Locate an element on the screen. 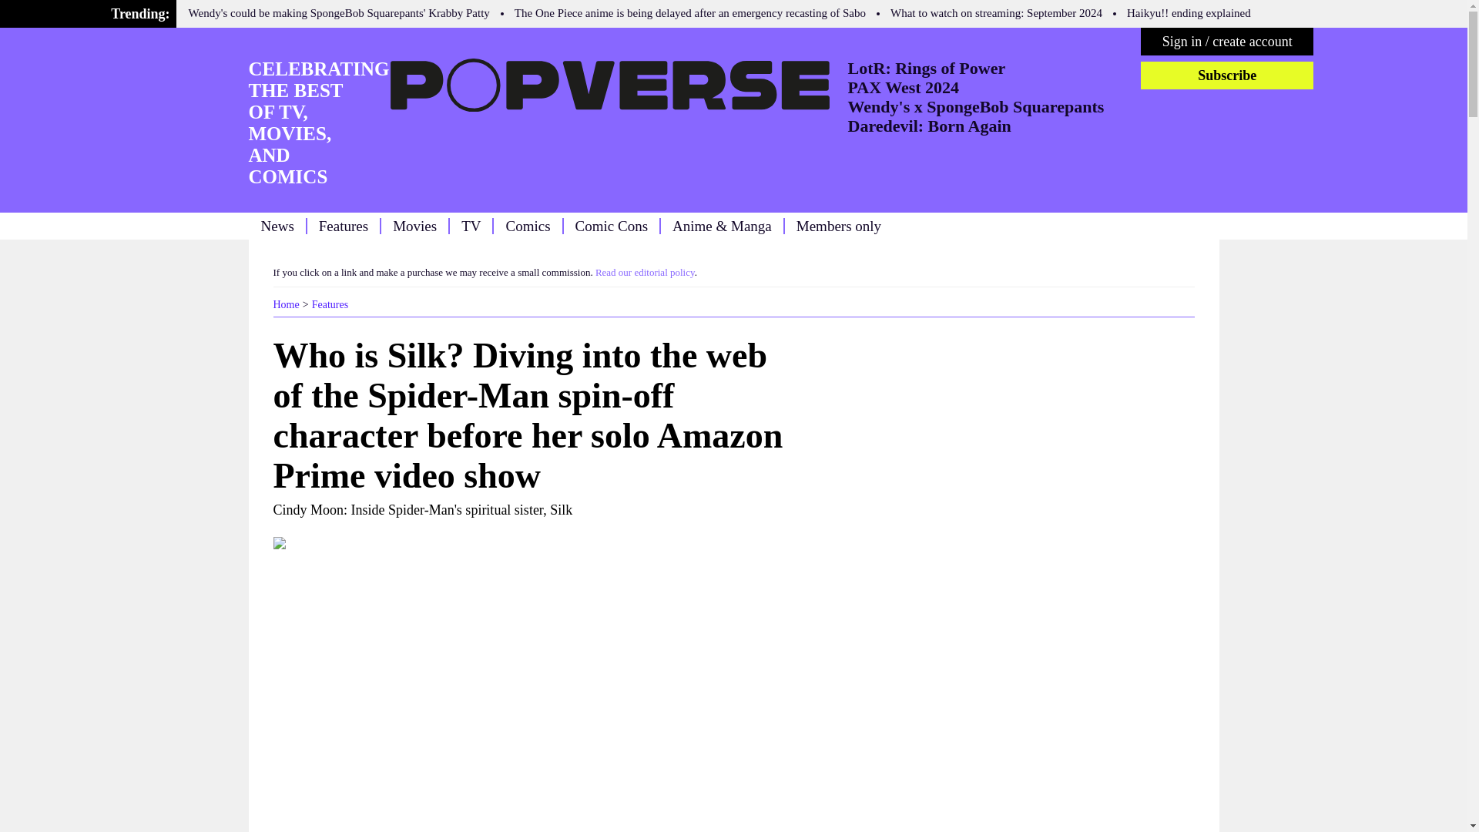 Image resolution: width=1479 pixels, height=832 pixels. What to watch on streaming: September 2024 is located at coordinates (995, 12).